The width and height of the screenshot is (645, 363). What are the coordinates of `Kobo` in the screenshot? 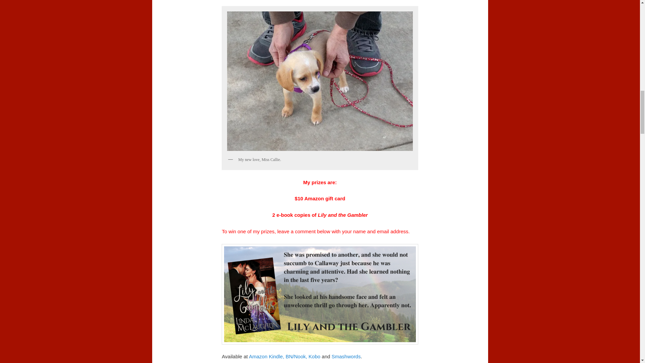 It's located at (314, 356).